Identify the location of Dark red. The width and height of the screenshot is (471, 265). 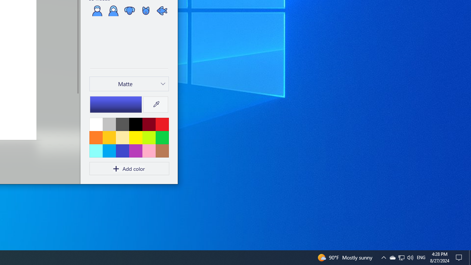
(149, 124).